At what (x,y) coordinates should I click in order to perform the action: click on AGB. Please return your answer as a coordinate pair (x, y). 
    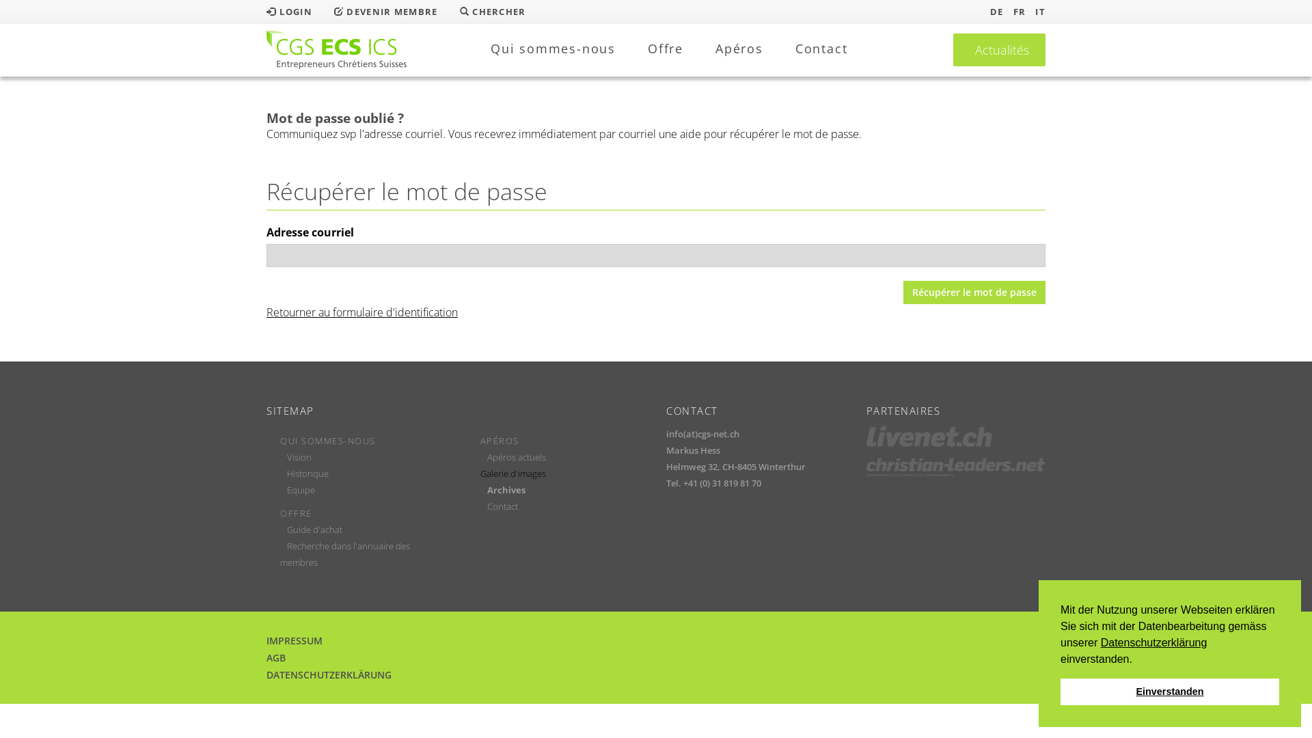
    Looking at the image, I should click on (276, 657).